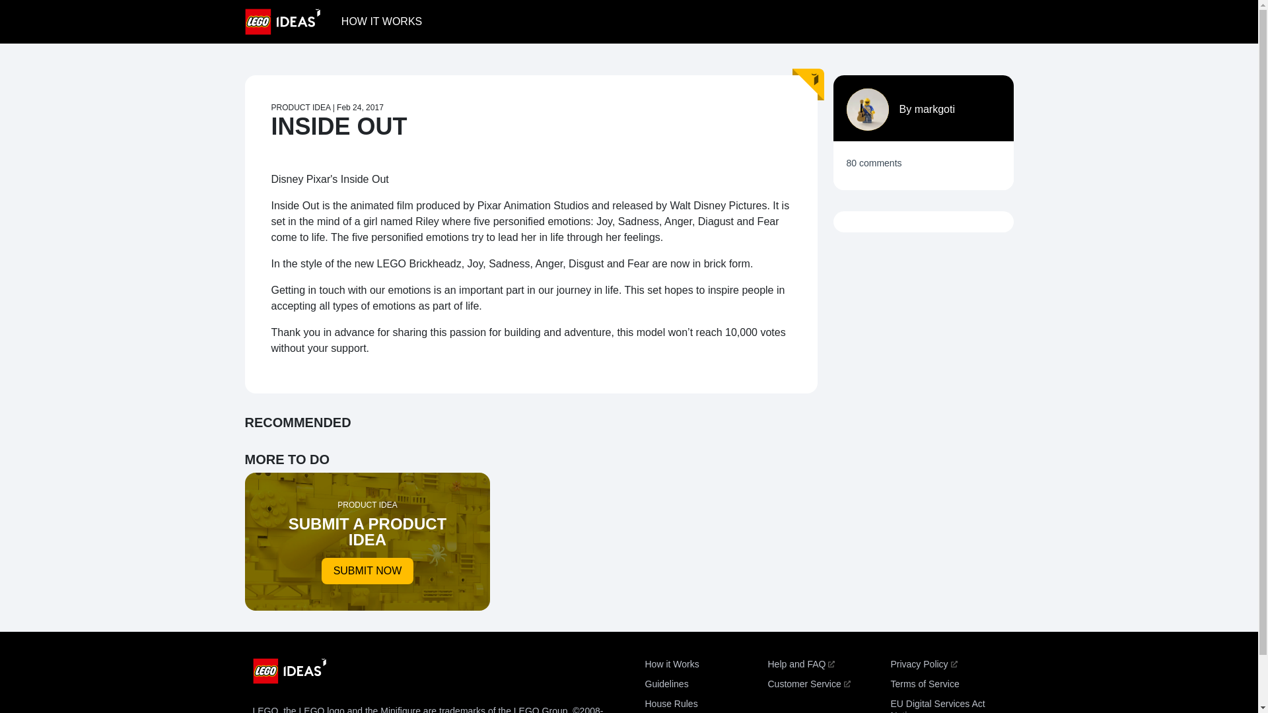  I want to click on EU Digital Services Act Notice, so click(367, 541).